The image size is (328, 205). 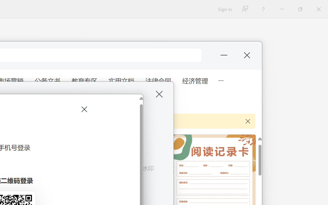 What do you see at coordinates (221, 80) in the screenshot?
I see `5 more tabs` at bounding box center [221, 80].